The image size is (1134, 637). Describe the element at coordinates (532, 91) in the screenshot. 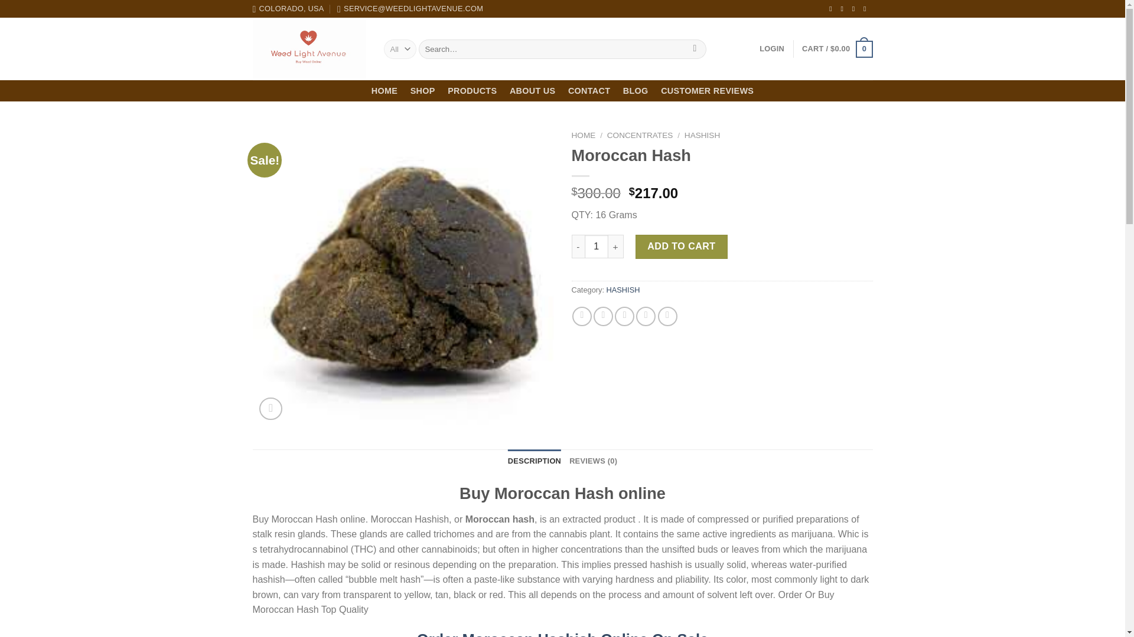

I see `ABOUT US` at that location.